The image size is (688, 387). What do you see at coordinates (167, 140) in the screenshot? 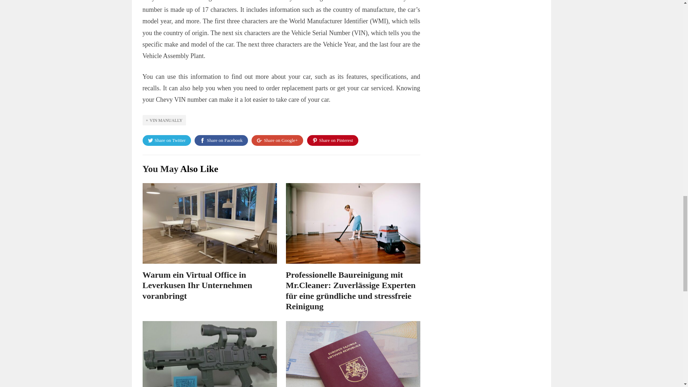
I see `Share on Twitter` at bounding box center [167, 140].